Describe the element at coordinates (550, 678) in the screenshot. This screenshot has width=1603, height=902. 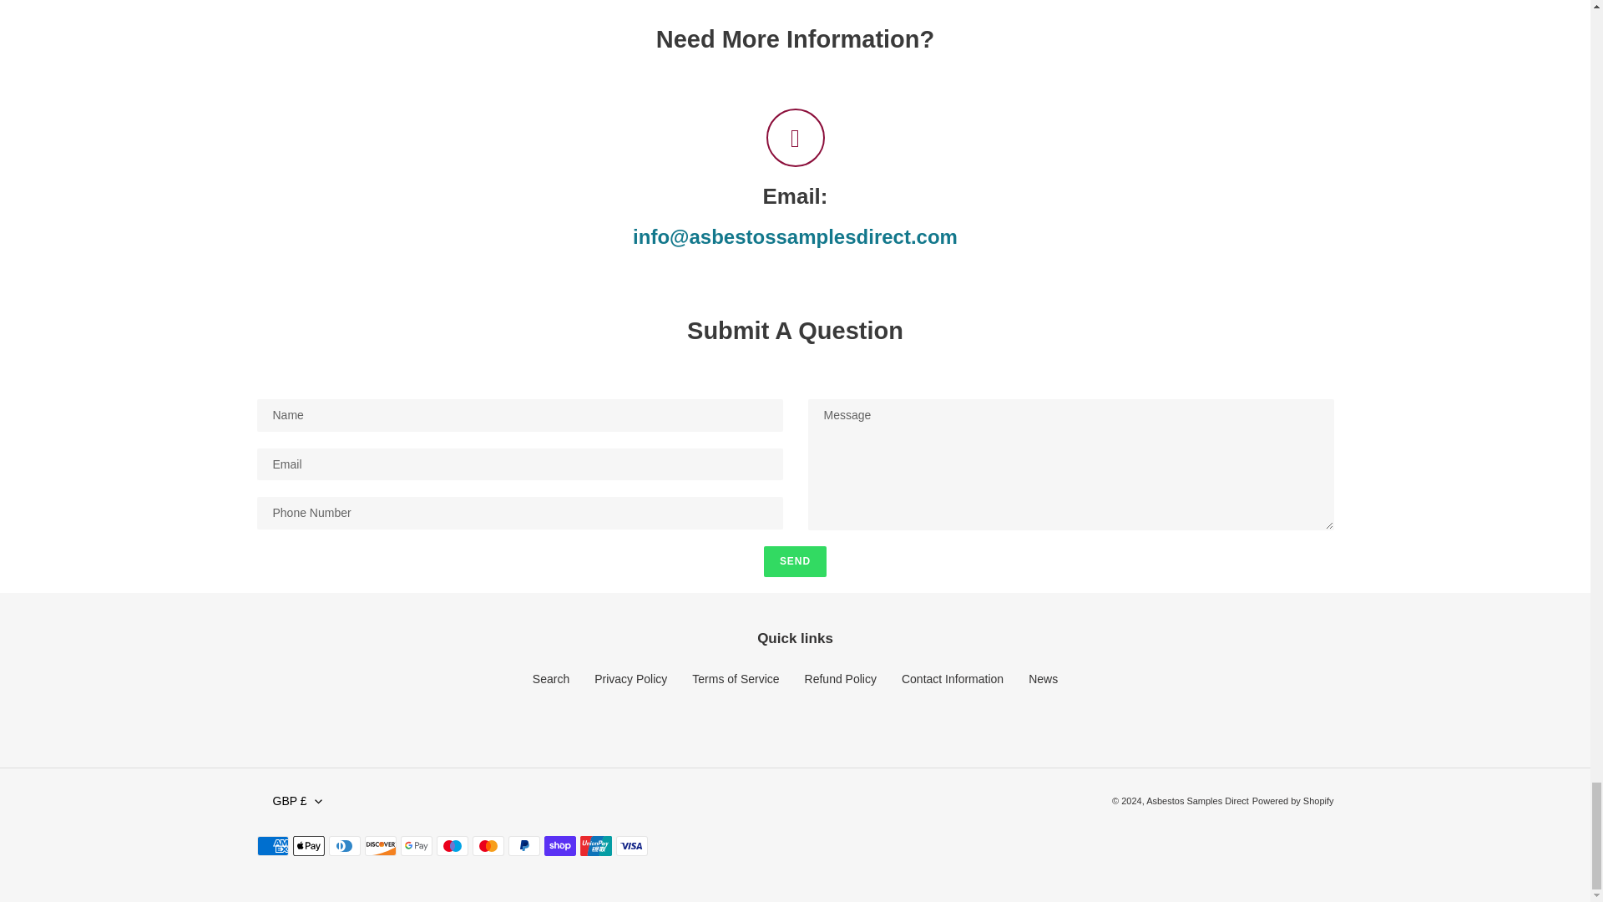
I see `Search` at that location.